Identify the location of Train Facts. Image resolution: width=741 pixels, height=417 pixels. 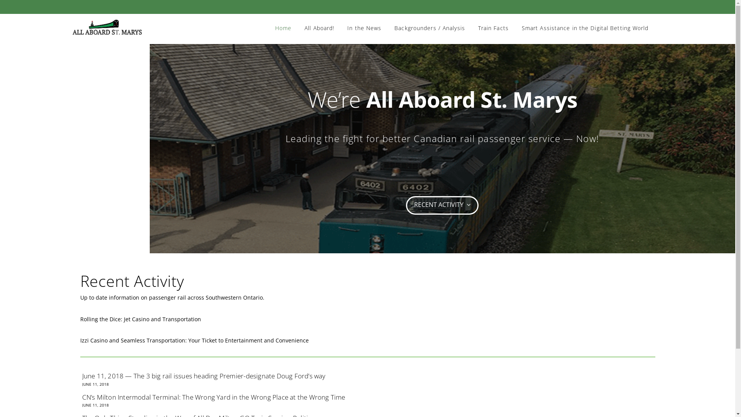
(493, 22).